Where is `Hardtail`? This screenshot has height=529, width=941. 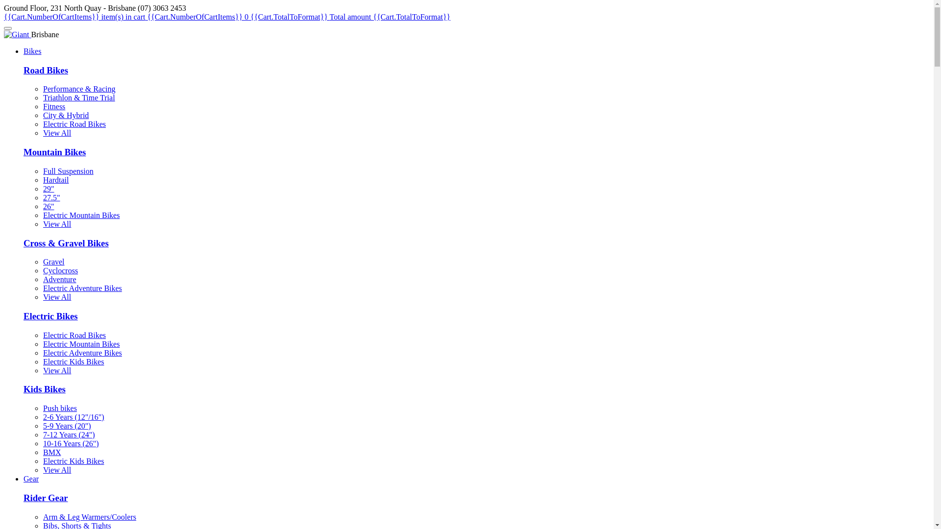
Hardtail is located at coordinates (56, 180).